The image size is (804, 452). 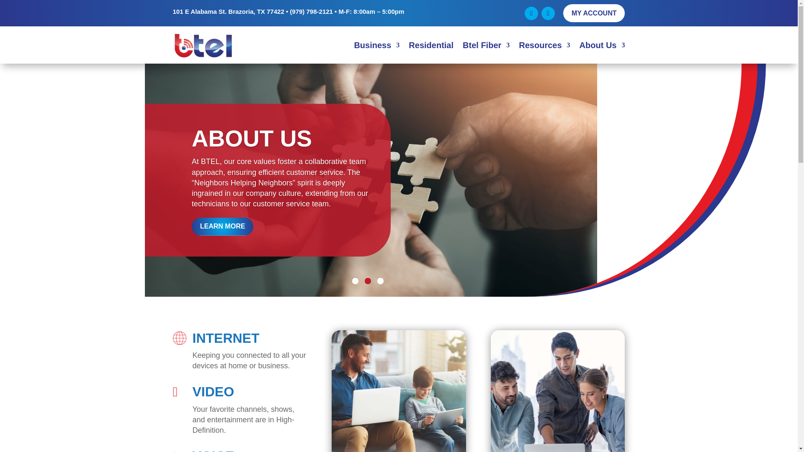 What do you see at coordinates (376, 45) in the screenshot?
I see `Business` at bounding box center [376, 45].